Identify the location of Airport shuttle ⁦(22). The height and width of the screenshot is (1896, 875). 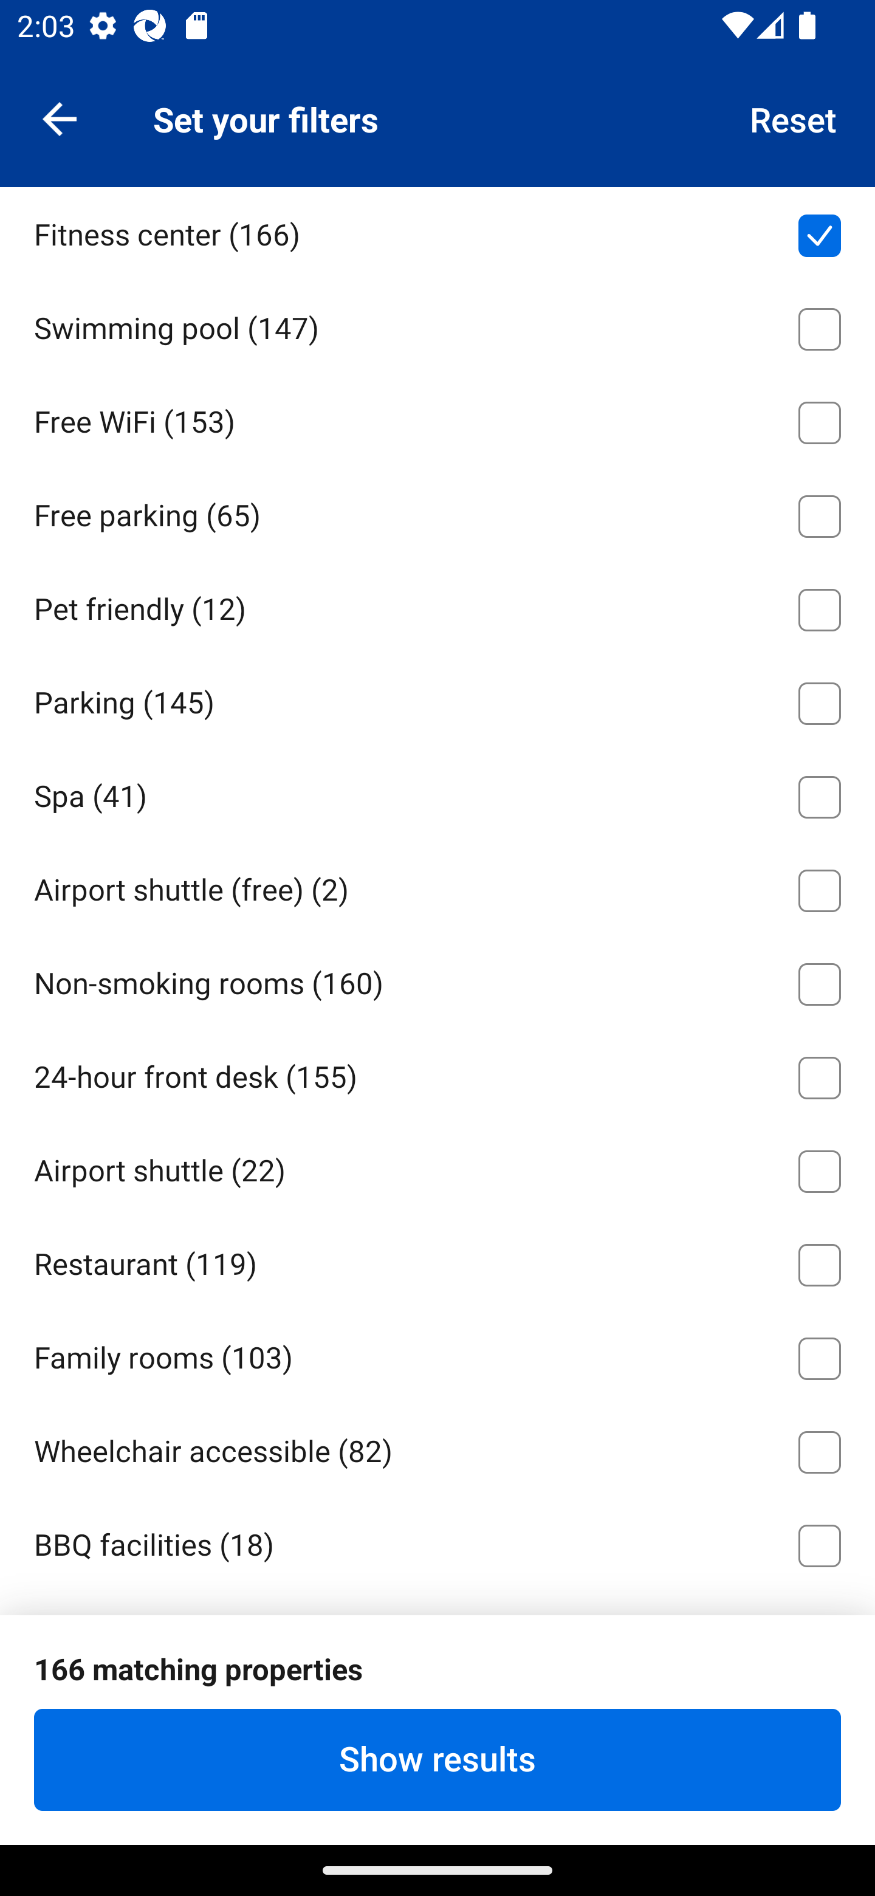
(437, 1167).